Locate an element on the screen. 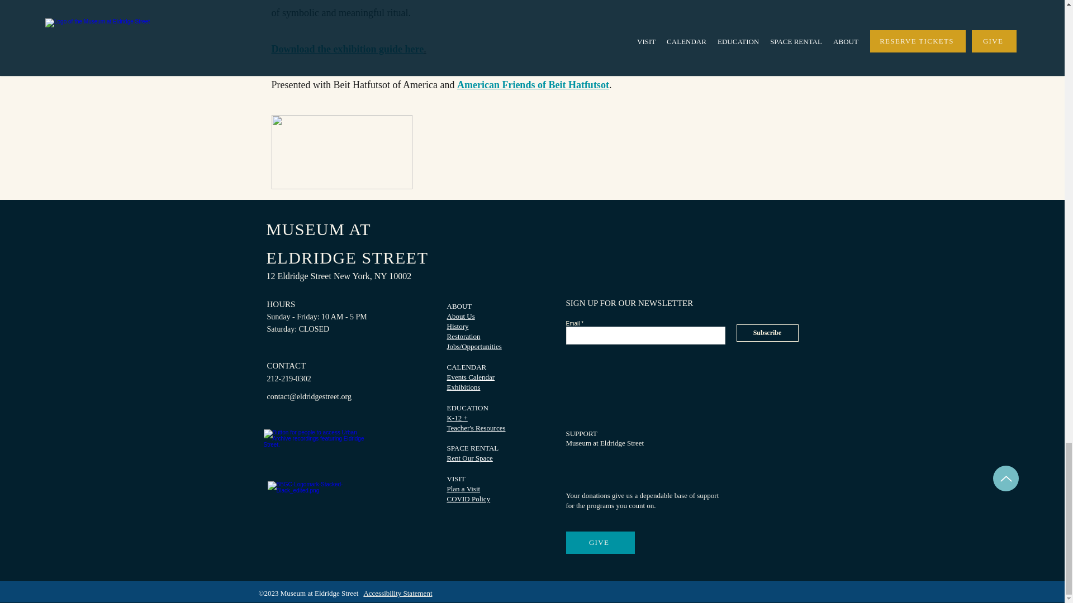 This screenshot has height=603, width=1073. 212-219-0302 is located at coordinates (310, 379).